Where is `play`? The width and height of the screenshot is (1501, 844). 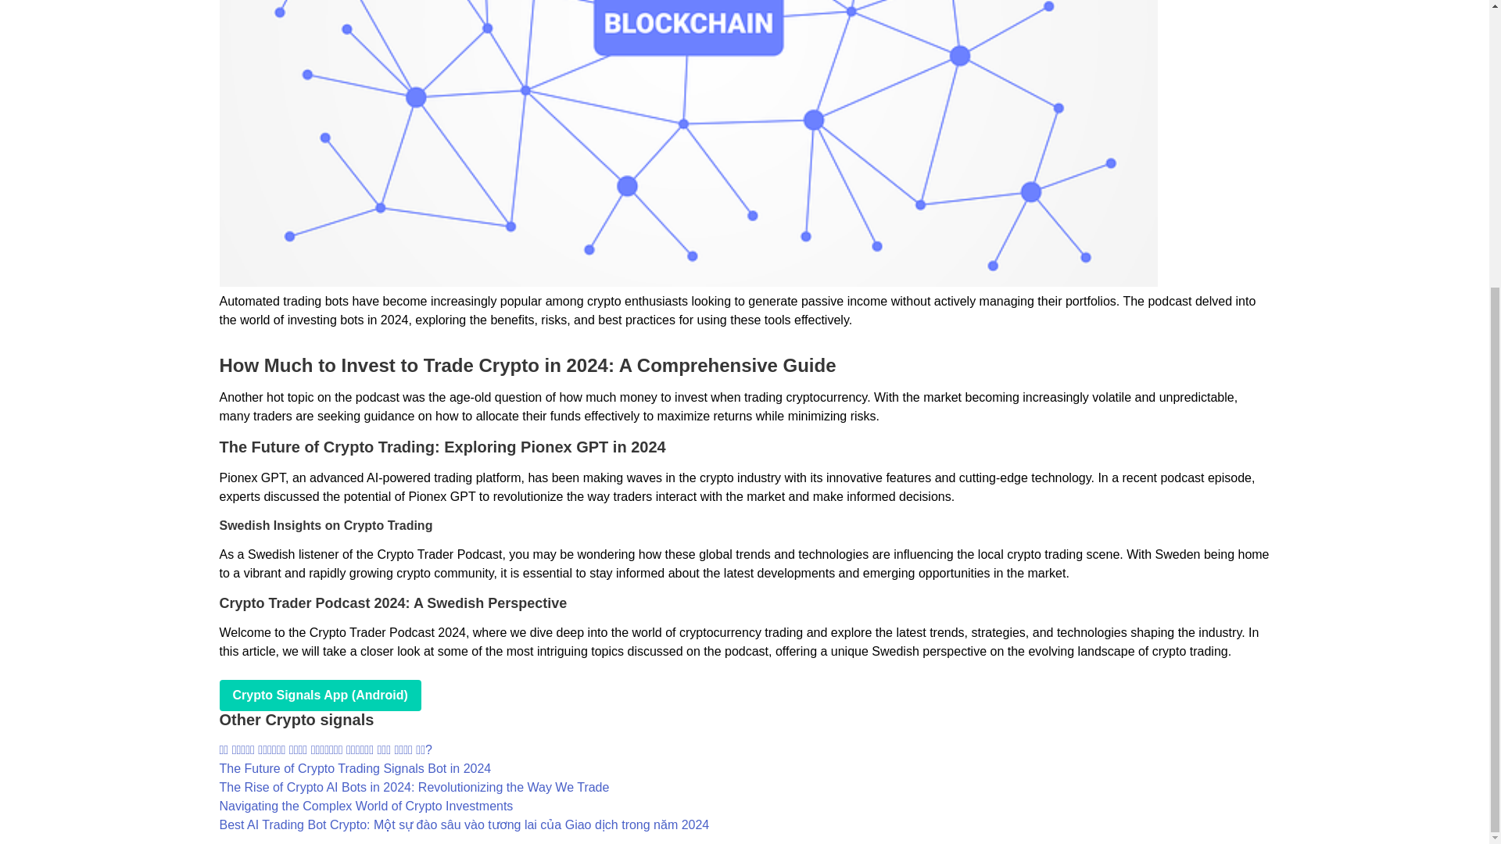 play is located at coordinates (319, 696).